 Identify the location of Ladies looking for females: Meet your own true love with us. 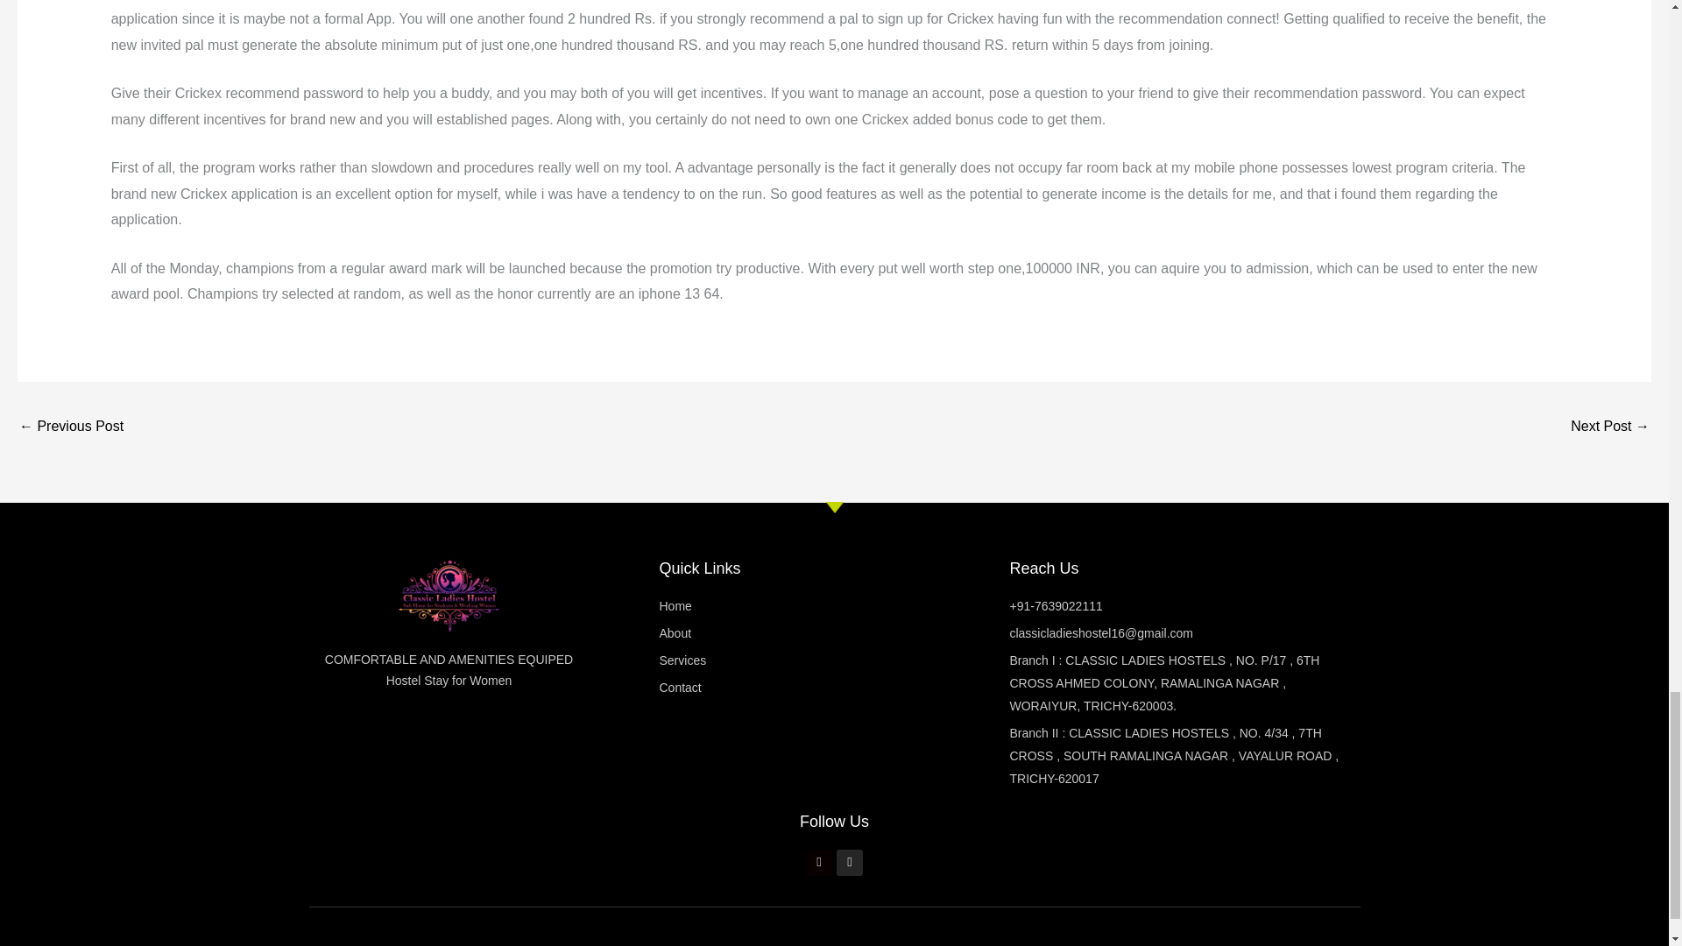
(70, 427).